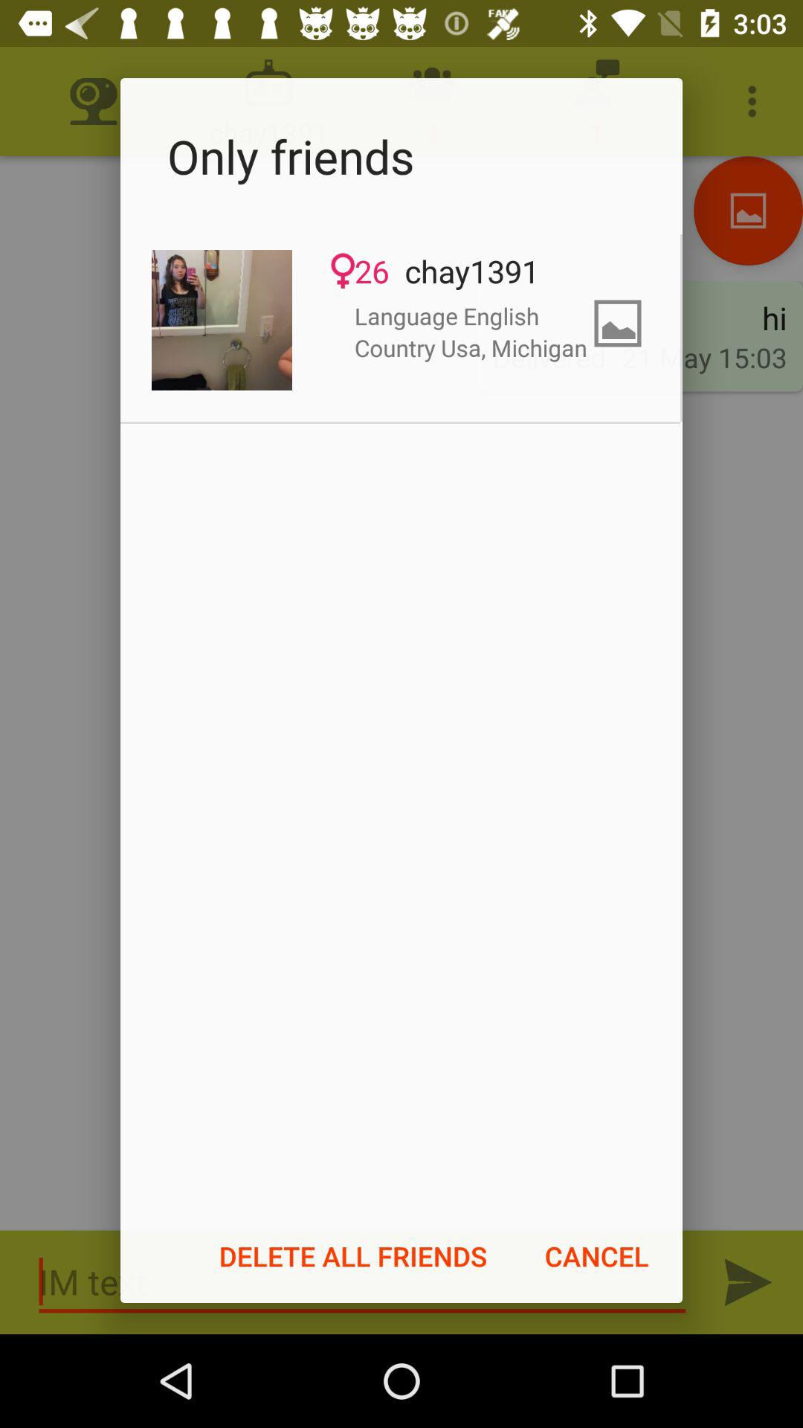 This screenshot has width=803, height=1428. Describe the element at coordinates (353, 1256) in the screenshot. I see `tap the delete all friends icon` at that location.